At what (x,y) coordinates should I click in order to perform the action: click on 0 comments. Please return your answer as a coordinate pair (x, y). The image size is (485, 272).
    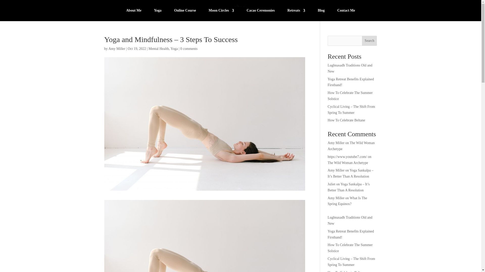
    Looking at the image, I should click on (189, 48).